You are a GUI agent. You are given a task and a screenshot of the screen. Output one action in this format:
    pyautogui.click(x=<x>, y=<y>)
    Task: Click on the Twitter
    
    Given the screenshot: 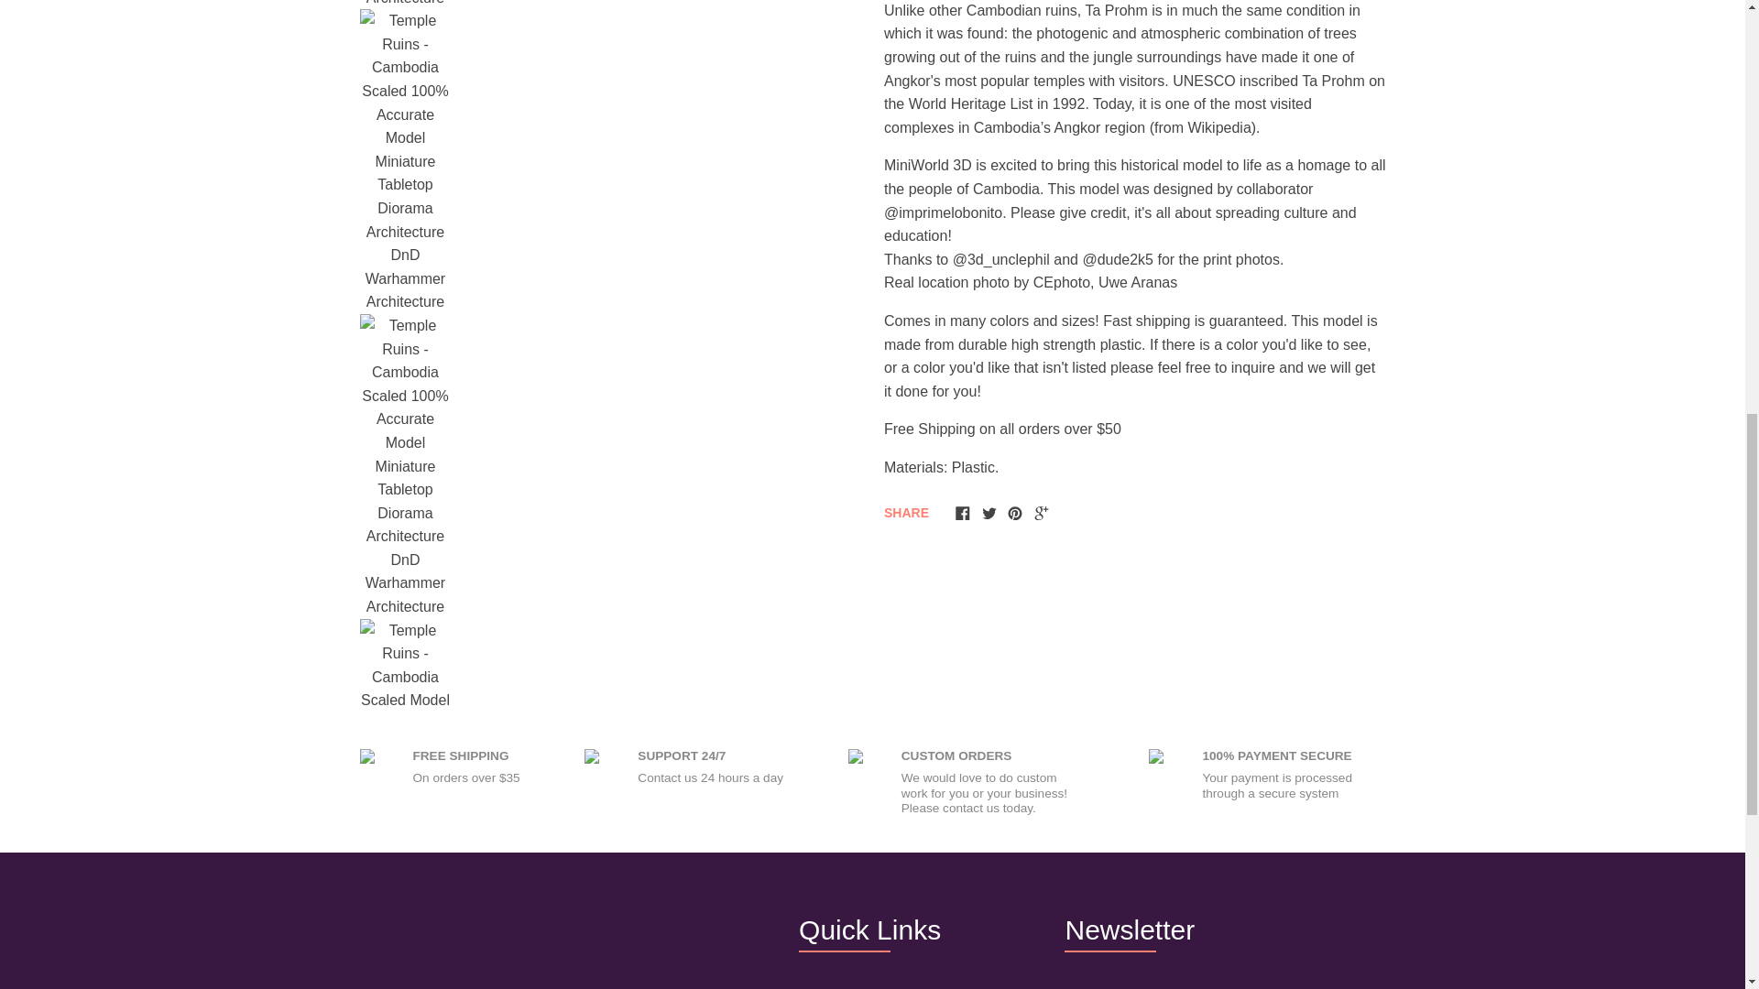 What is the action you would take?
    pyautogui.click(x=989, y=513)
    